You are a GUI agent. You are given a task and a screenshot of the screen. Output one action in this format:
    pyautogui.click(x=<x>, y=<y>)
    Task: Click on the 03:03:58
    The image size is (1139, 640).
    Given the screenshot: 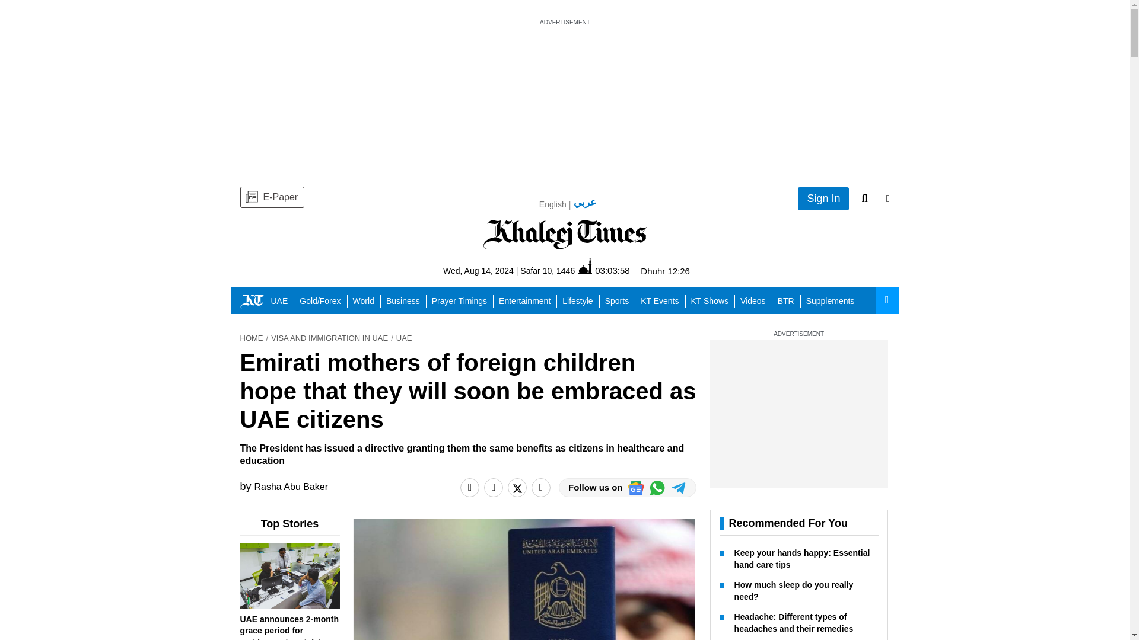 What is the action you would take?
    pyautogui.click(x=603, y=270)
    